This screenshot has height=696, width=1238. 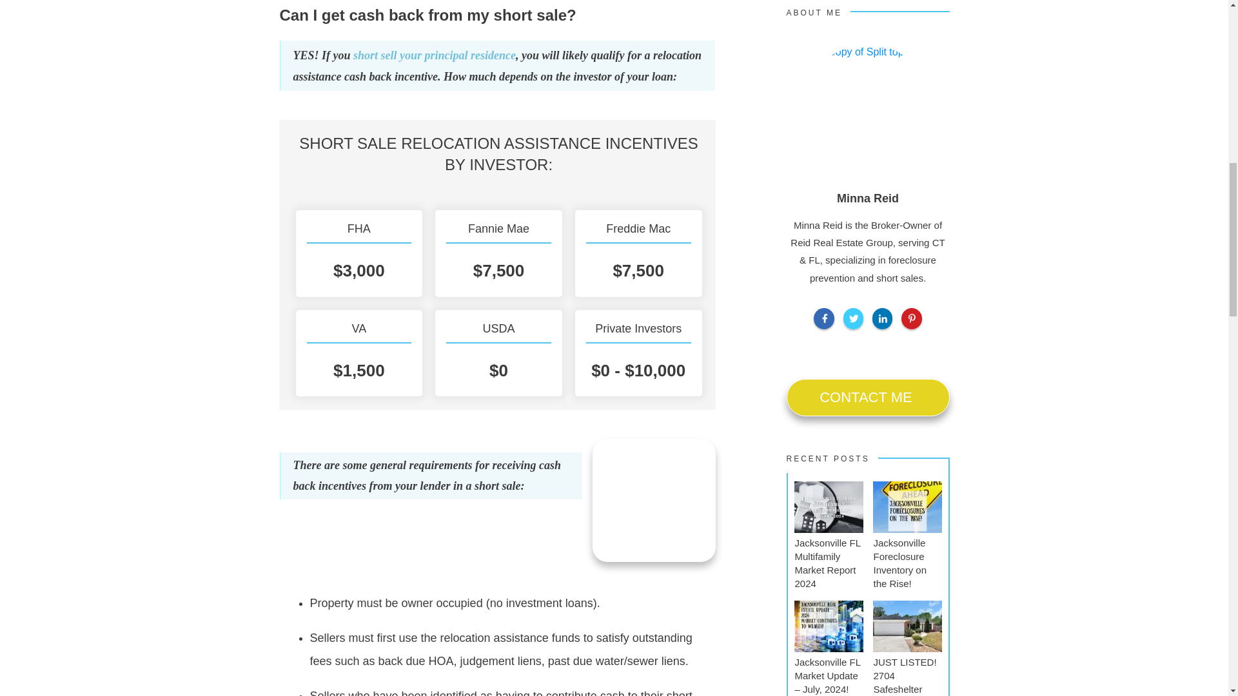 I want to click on Jacksonville FL Multifamily Market Report 2024, so click(x=827, y=563).